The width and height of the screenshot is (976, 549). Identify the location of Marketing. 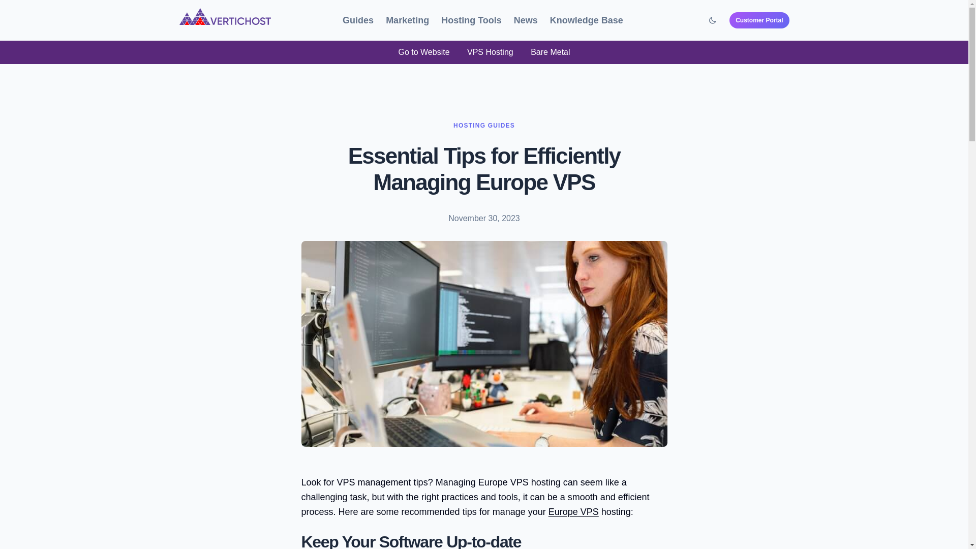
(407, 20).